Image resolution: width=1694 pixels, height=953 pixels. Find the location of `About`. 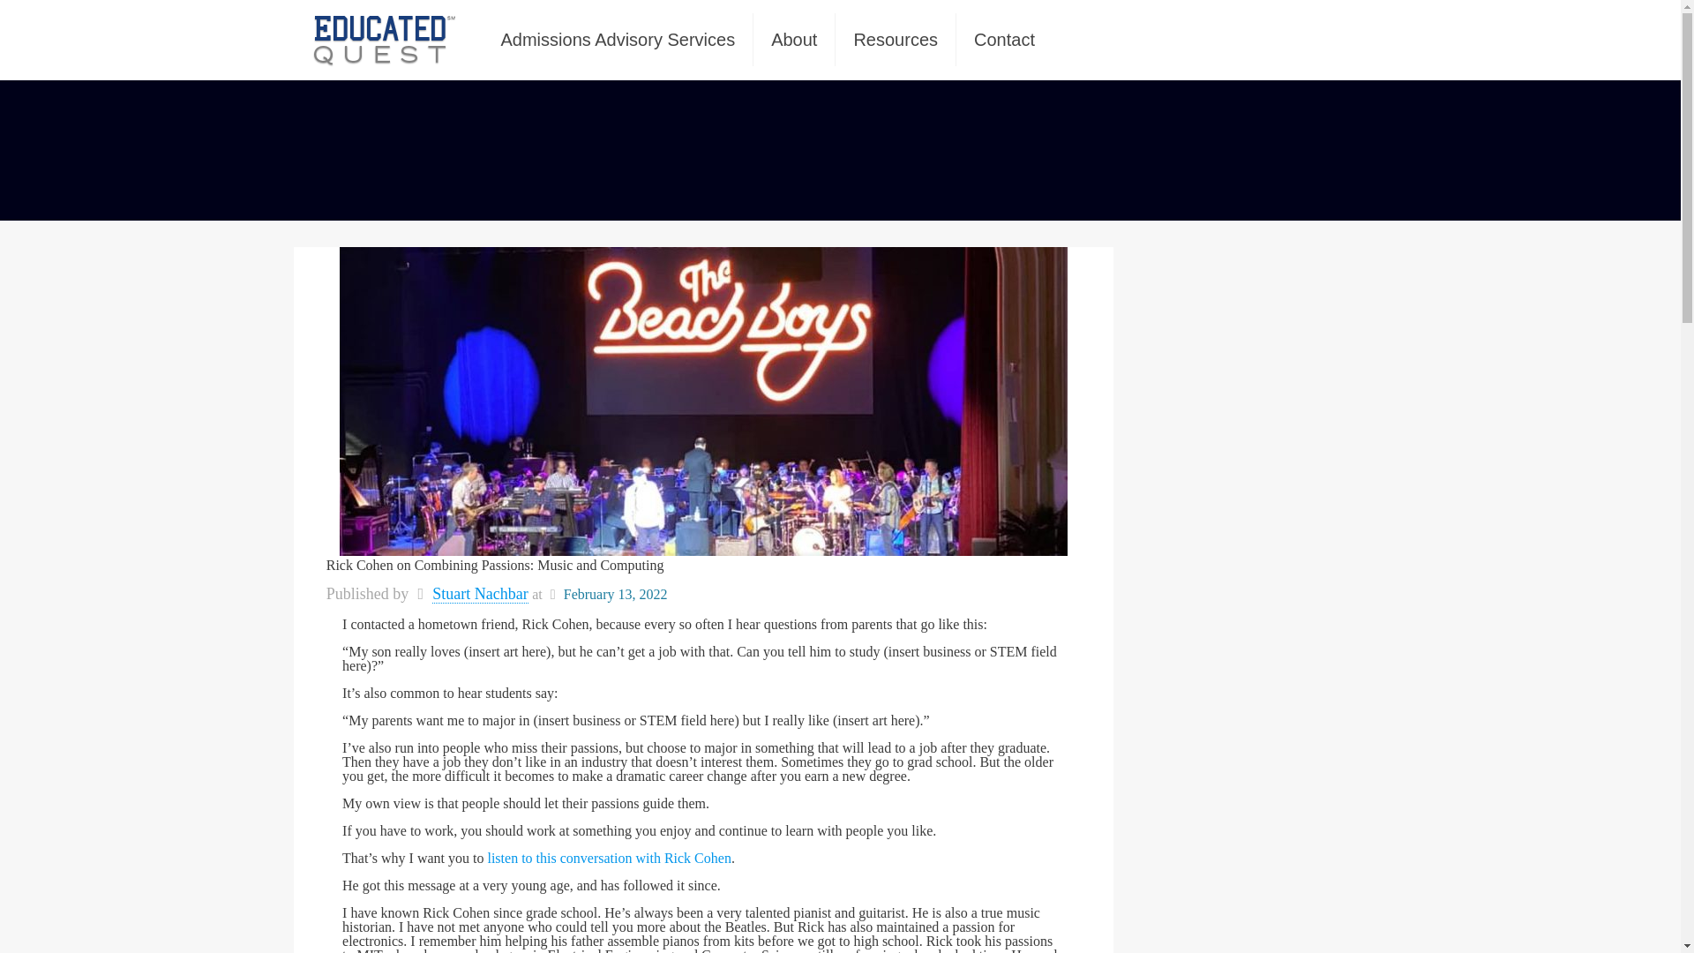

About is located at coordinates (794, 39).